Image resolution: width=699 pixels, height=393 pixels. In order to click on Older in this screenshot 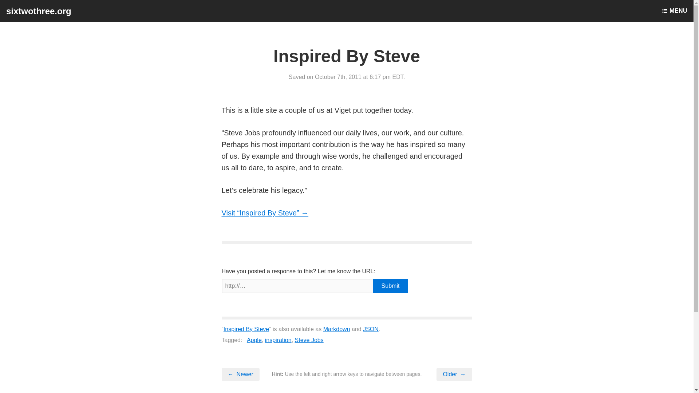, I will do `click(454, 374)`.